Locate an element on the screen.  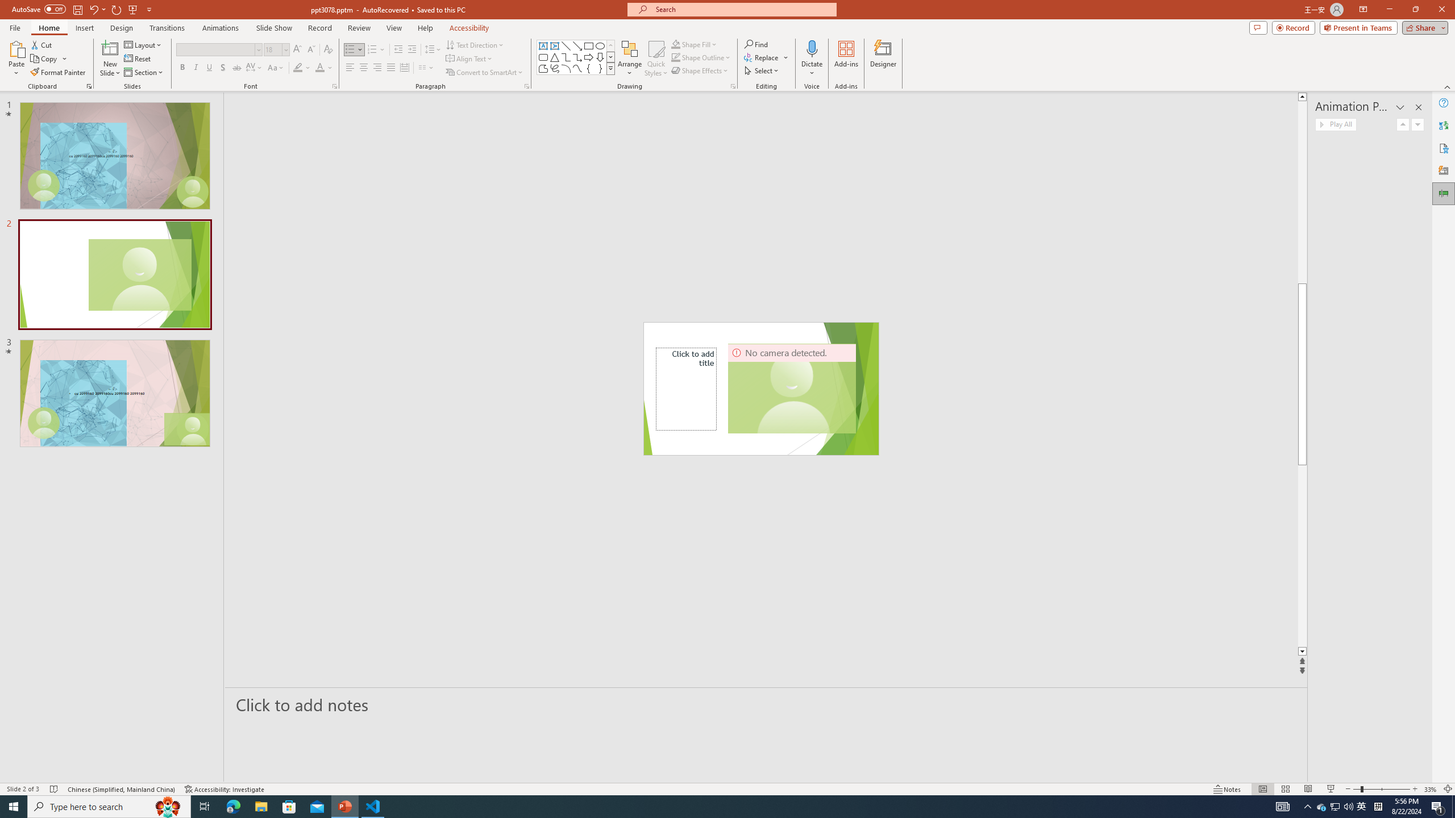
Columns is located at coordinates (426, 68).